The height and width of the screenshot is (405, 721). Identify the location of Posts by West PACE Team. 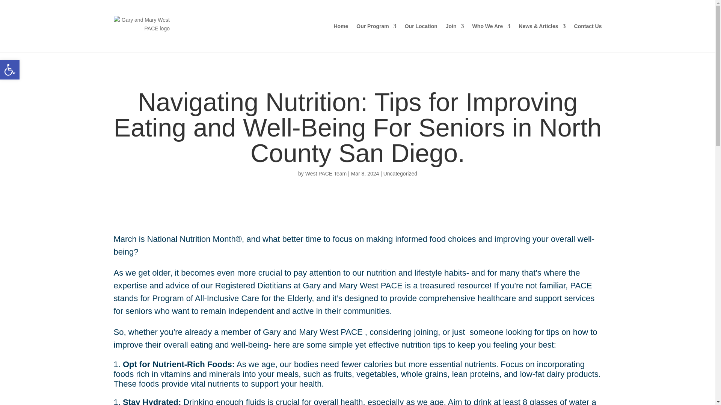
(588, 26).